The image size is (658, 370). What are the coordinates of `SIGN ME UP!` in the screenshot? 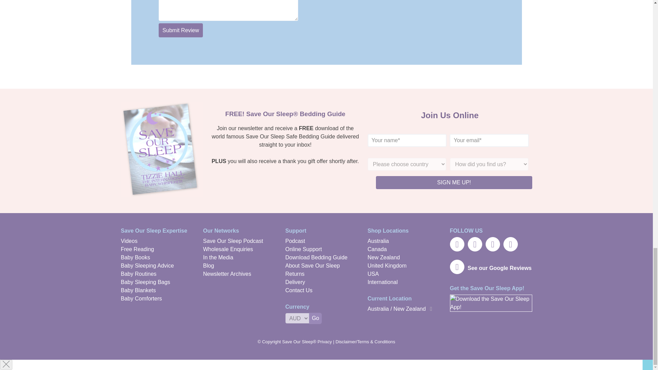 It's located at (454, 182).